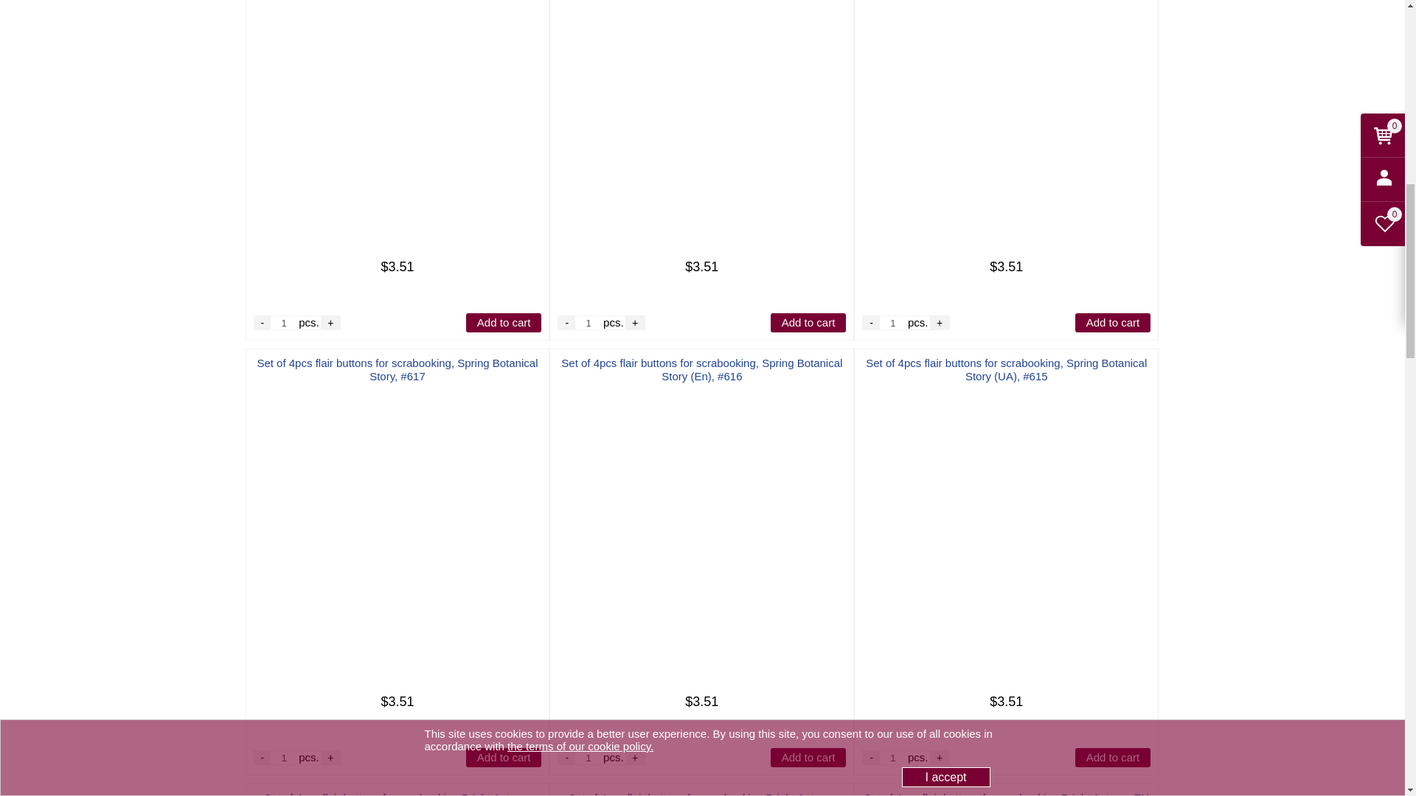  Describe the element at coordinates (892, 758) in the screenshot. I see `1` at that location.